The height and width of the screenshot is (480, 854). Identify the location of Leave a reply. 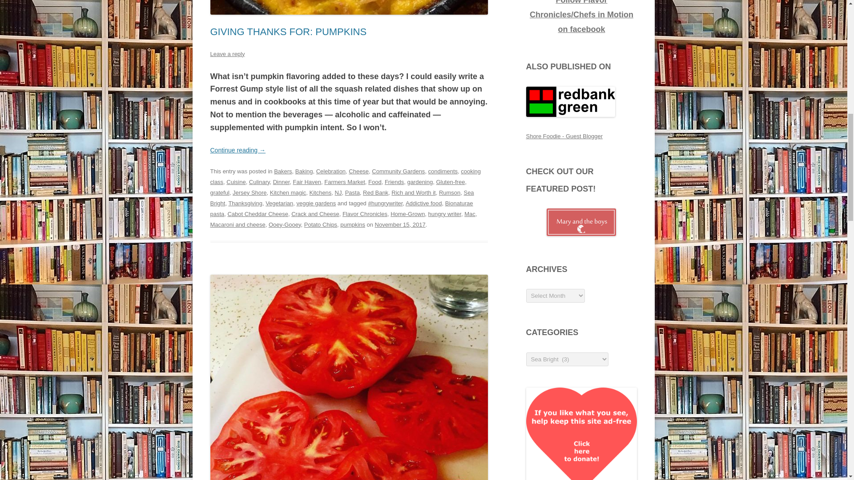
(227, 54).